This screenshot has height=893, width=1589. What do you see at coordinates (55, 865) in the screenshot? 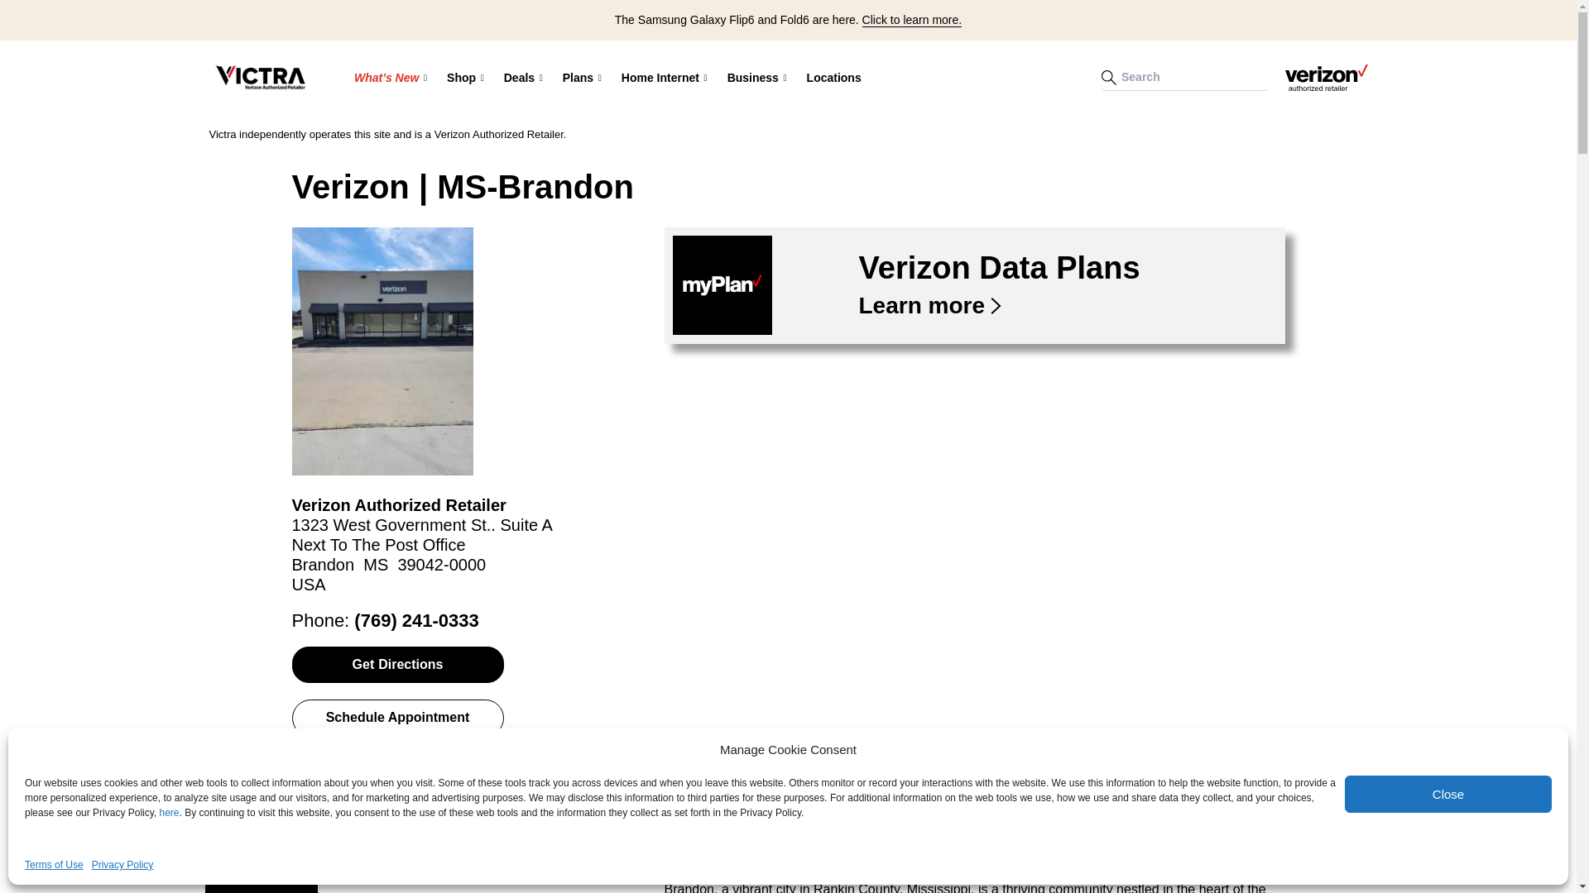
I see `Terms of Use` at bounding box center [55, 865].